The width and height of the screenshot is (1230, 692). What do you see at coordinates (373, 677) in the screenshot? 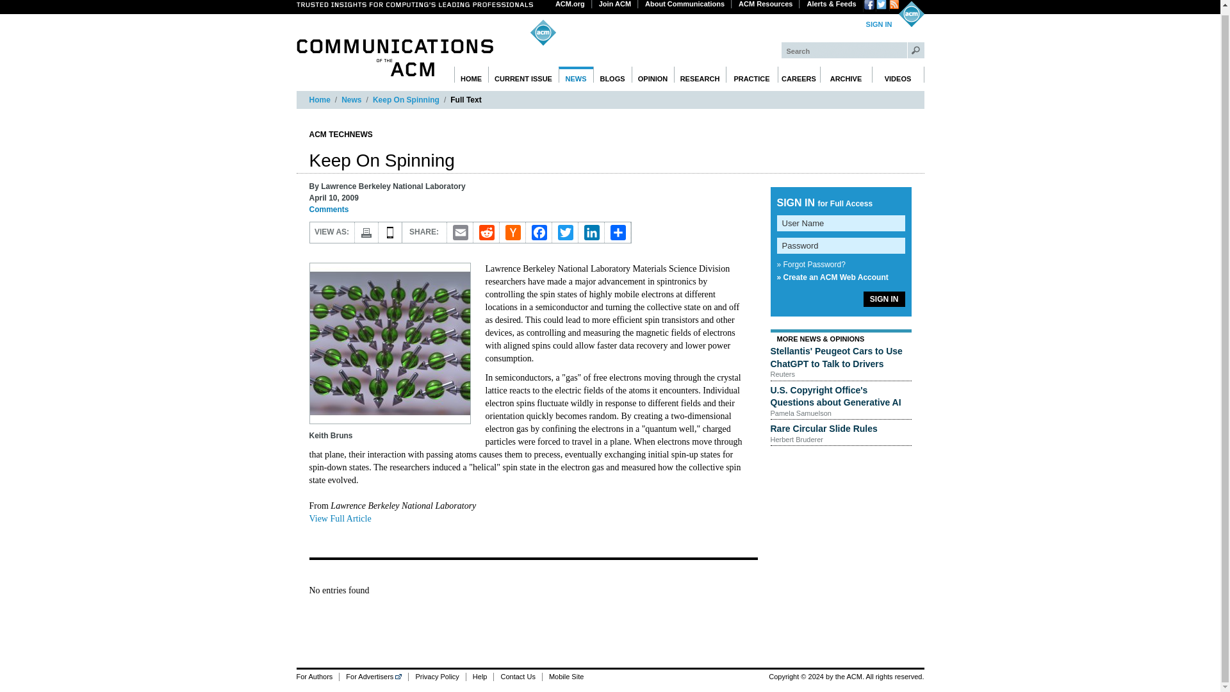
I see `For Advertisers` at bounding box center [373, 677].